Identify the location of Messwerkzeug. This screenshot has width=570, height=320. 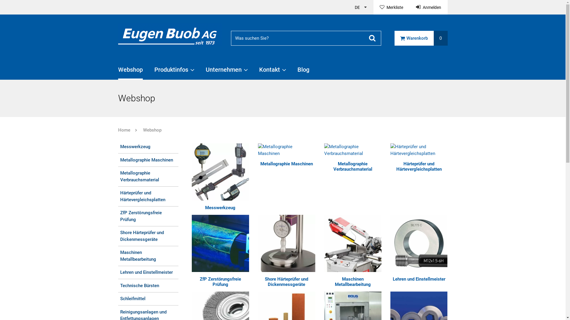
(220, 172).